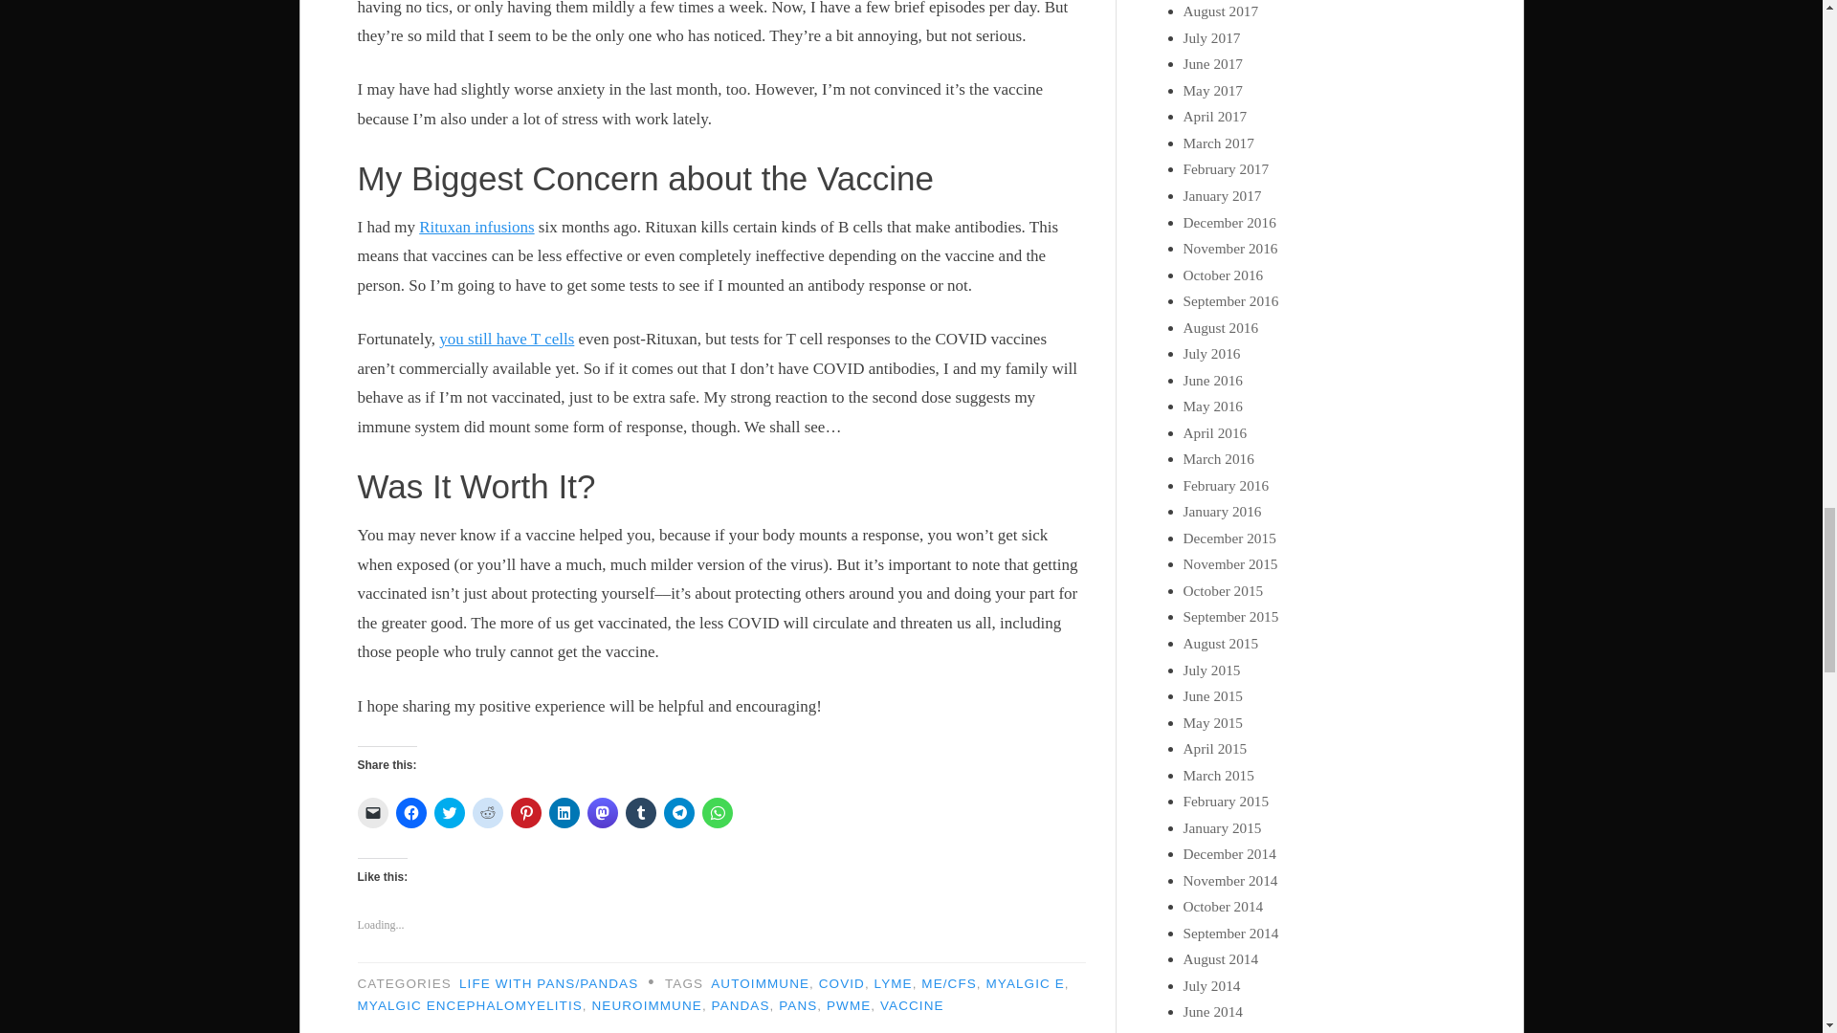 This screenshot has height=1033, width=1837. Describe the element at coordinates (505, 339) in the screenshot. I see `you still have T cells` at that location.